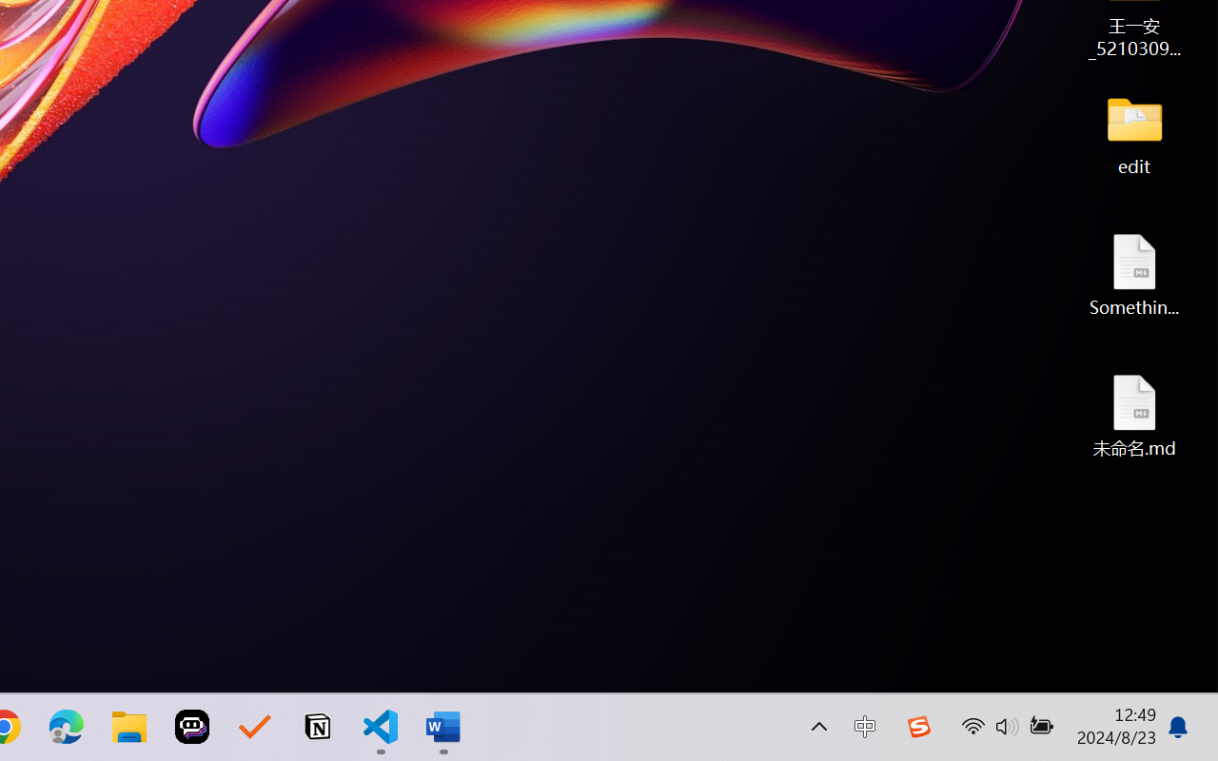  I want to click on Microsoft Edge, so click(67, 727).